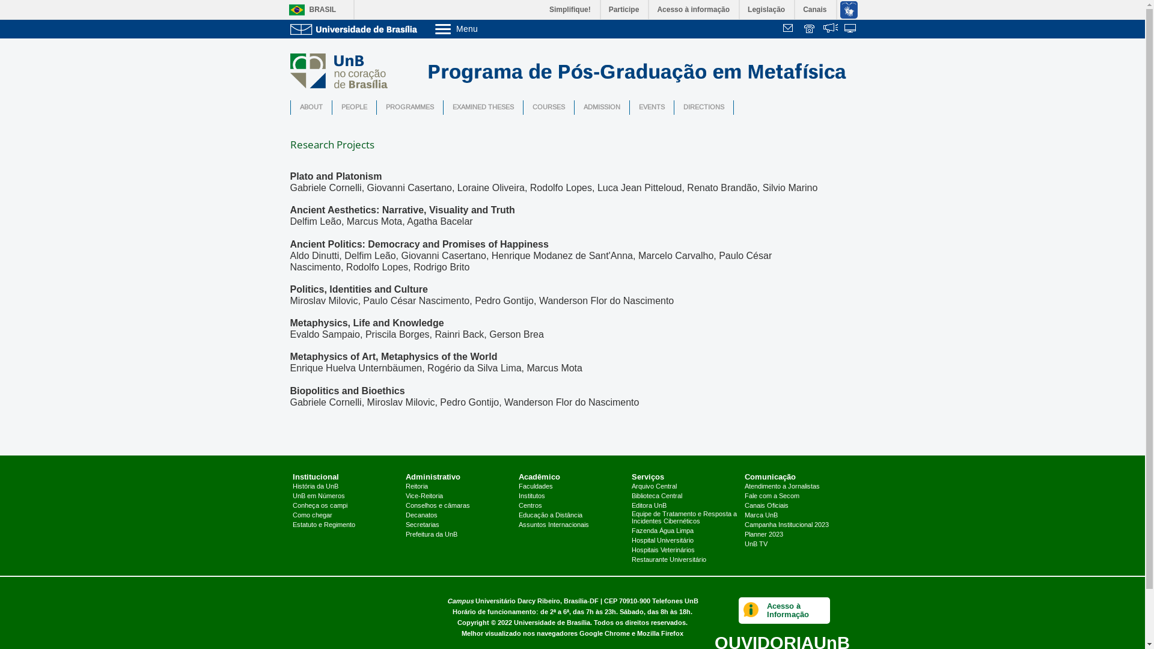  I want to click on Vice-Reitoria, so click(424, 496).